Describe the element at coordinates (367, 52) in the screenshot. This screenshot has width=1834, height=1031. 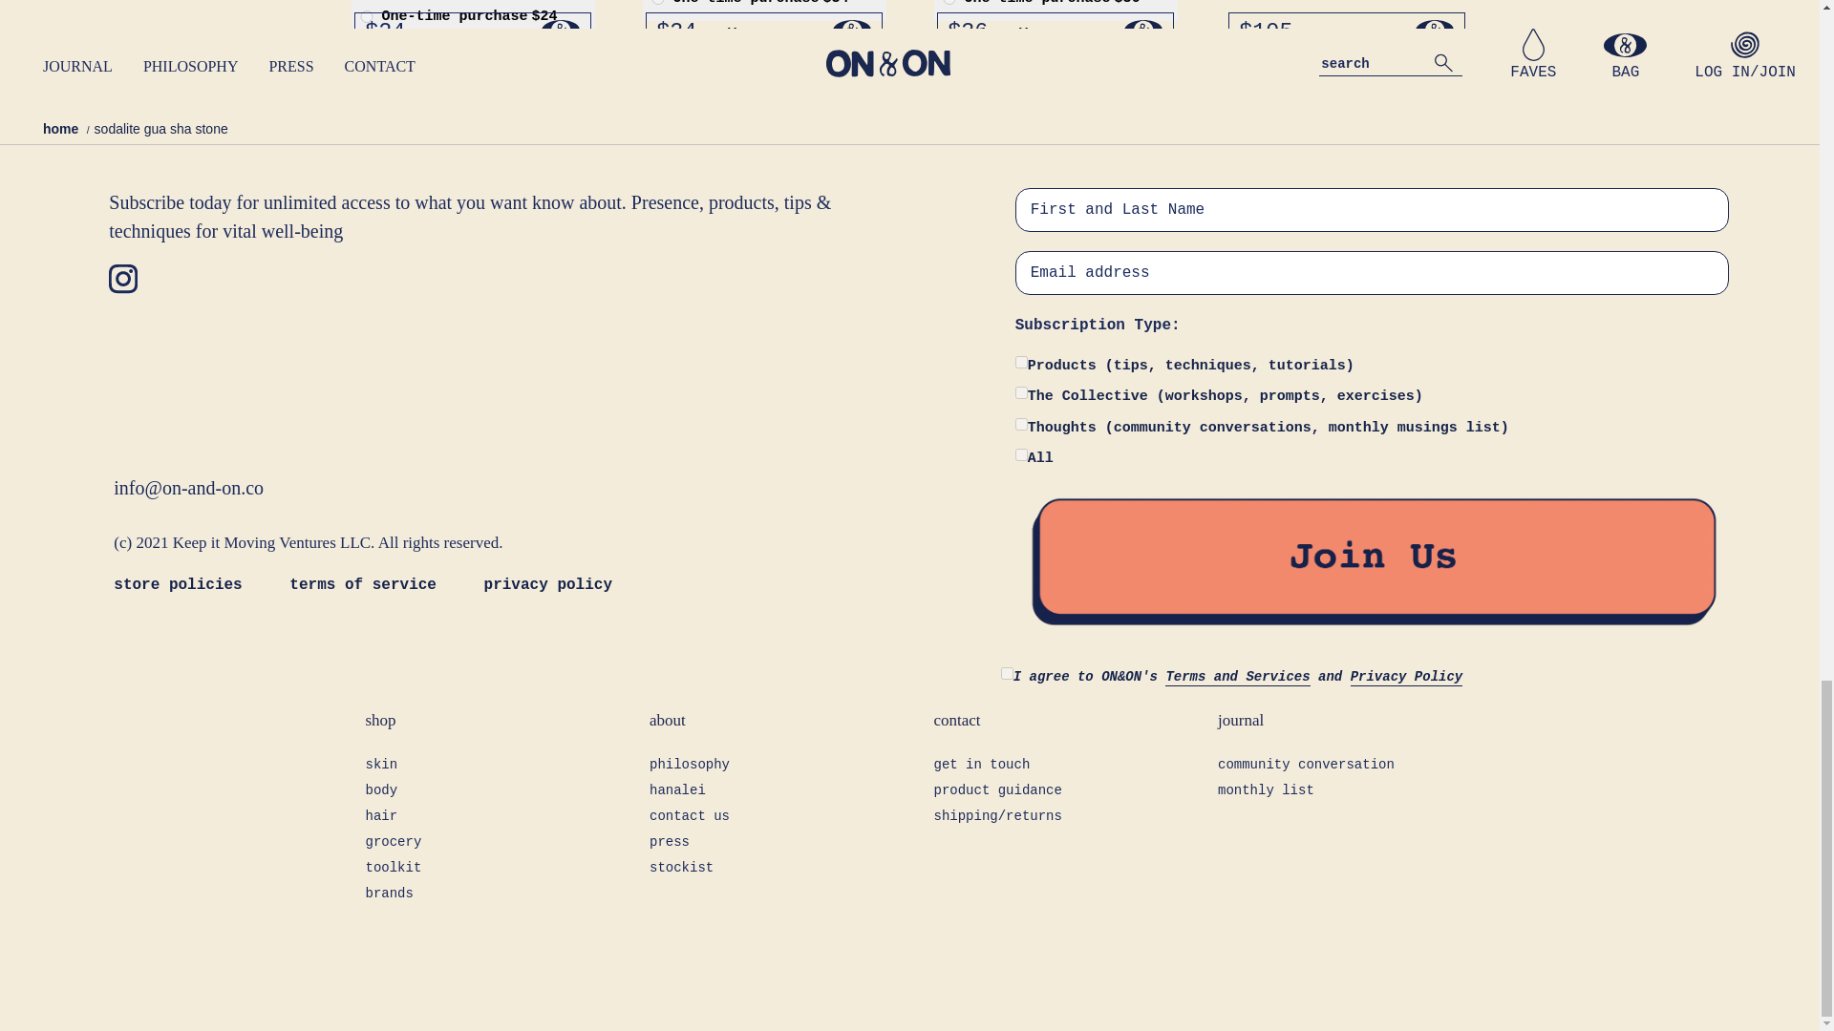
I see `subsave` at that location.